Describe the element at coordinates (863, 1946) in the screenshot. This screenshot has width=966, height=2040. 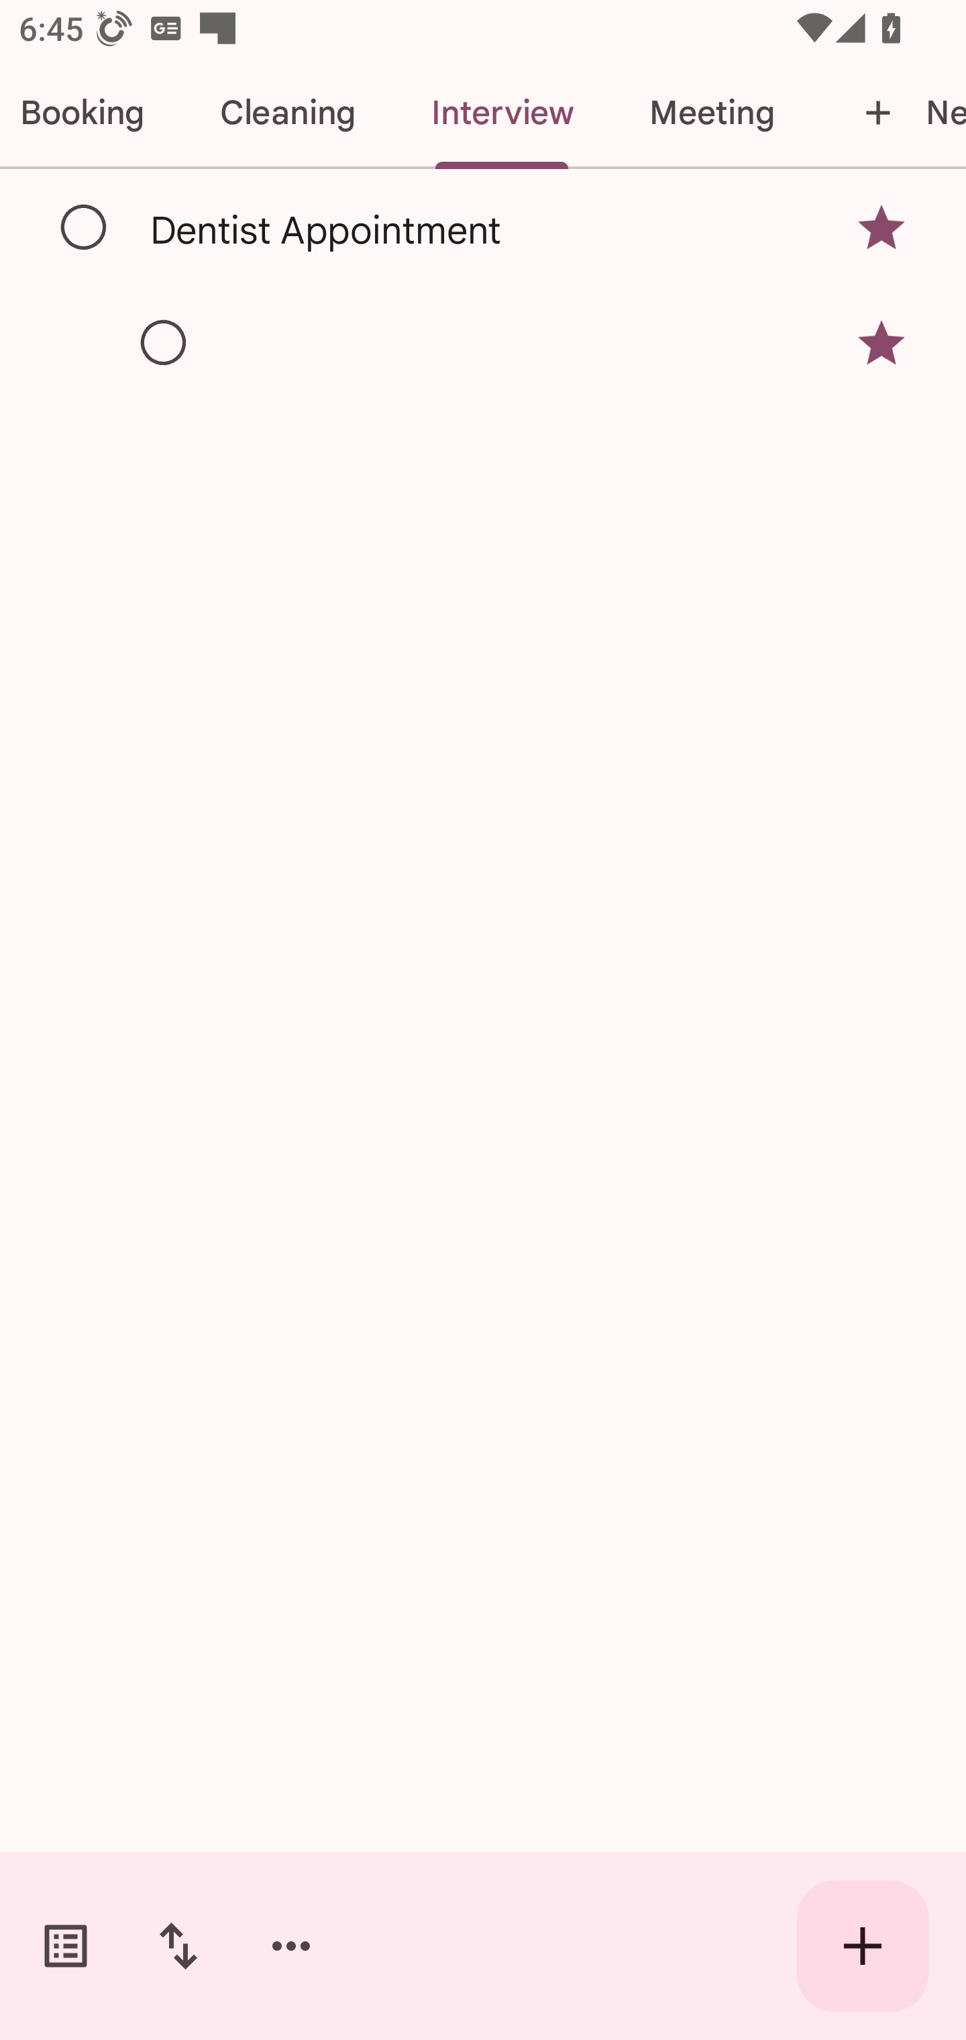
I see `Create new task` at that location.